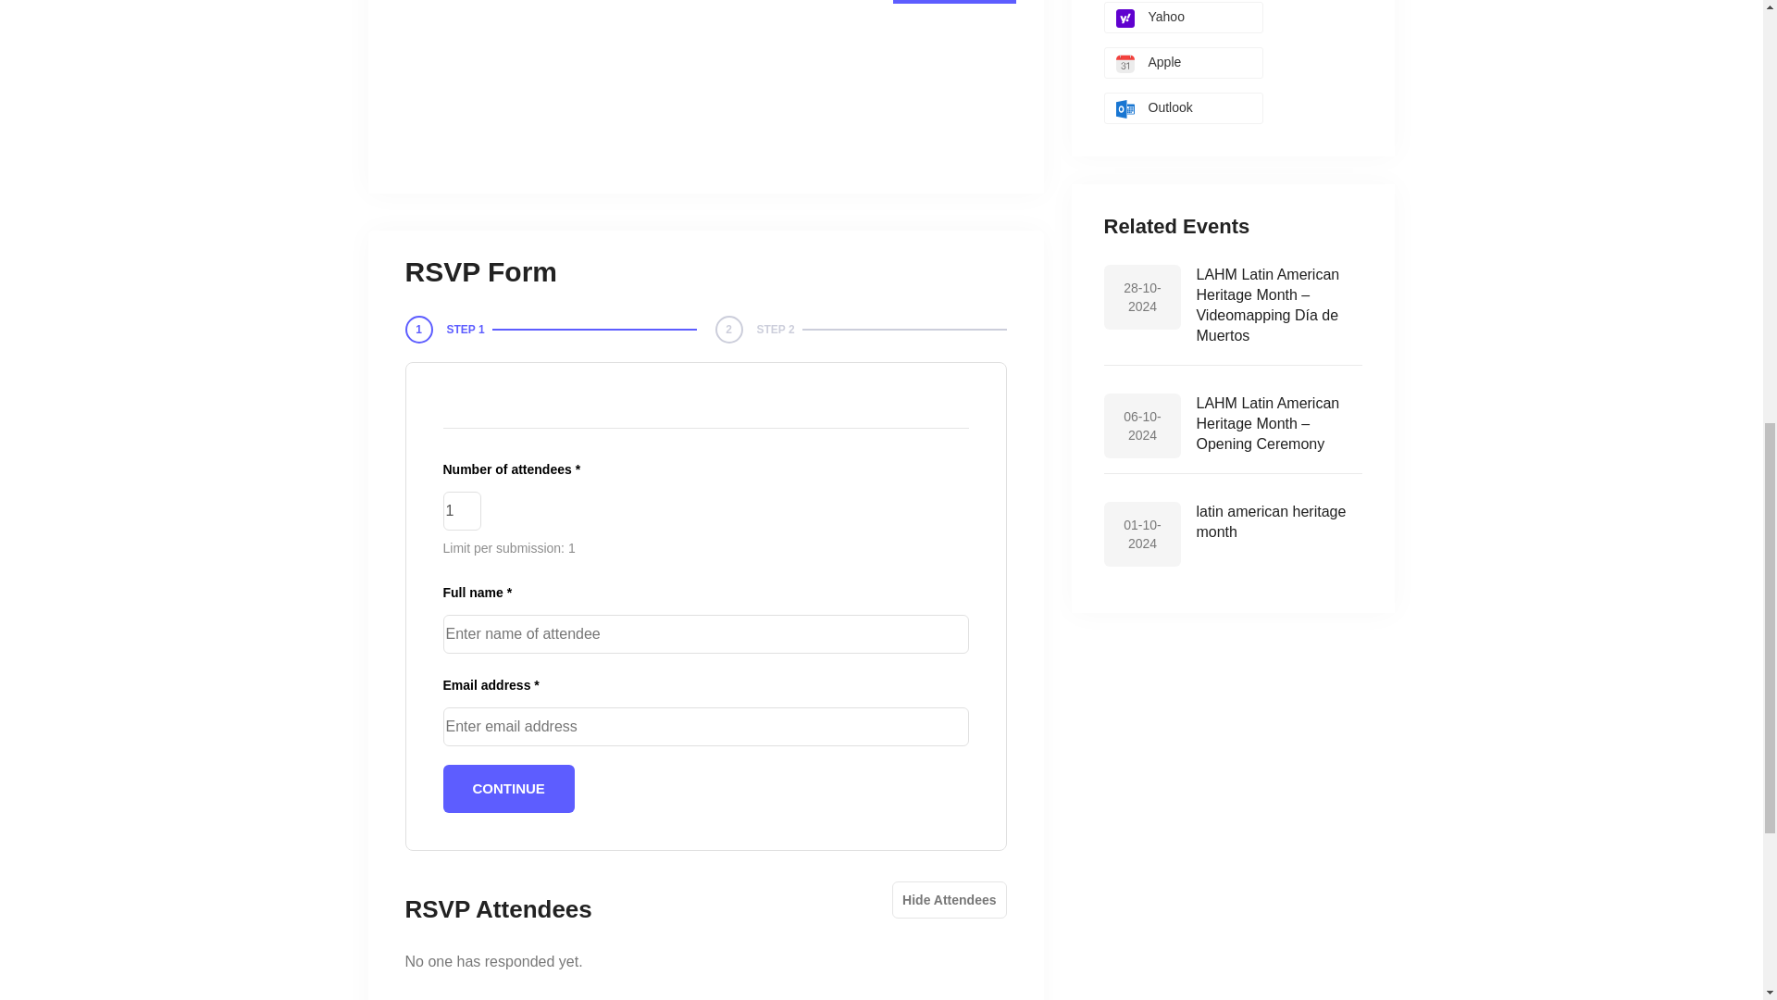  I want to click on View on Map, so click(953, 2).